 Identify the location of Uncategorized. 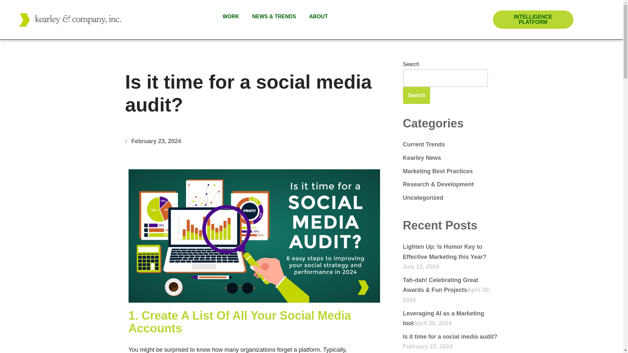
(423, 197).